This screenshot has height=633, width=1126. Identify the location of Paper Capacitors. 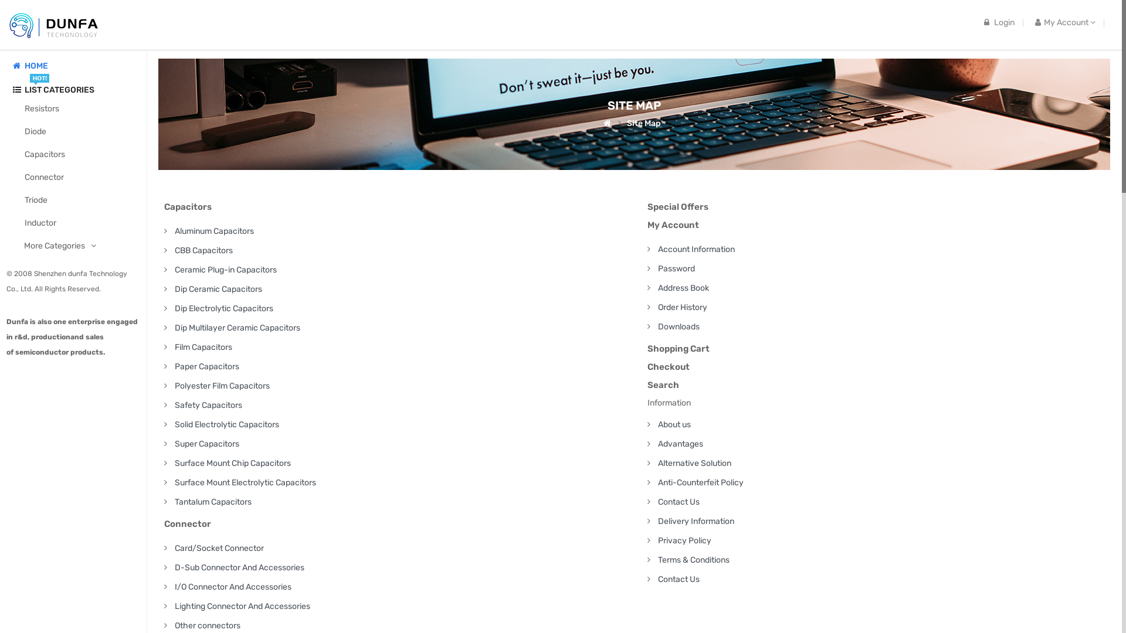
(207, 367).